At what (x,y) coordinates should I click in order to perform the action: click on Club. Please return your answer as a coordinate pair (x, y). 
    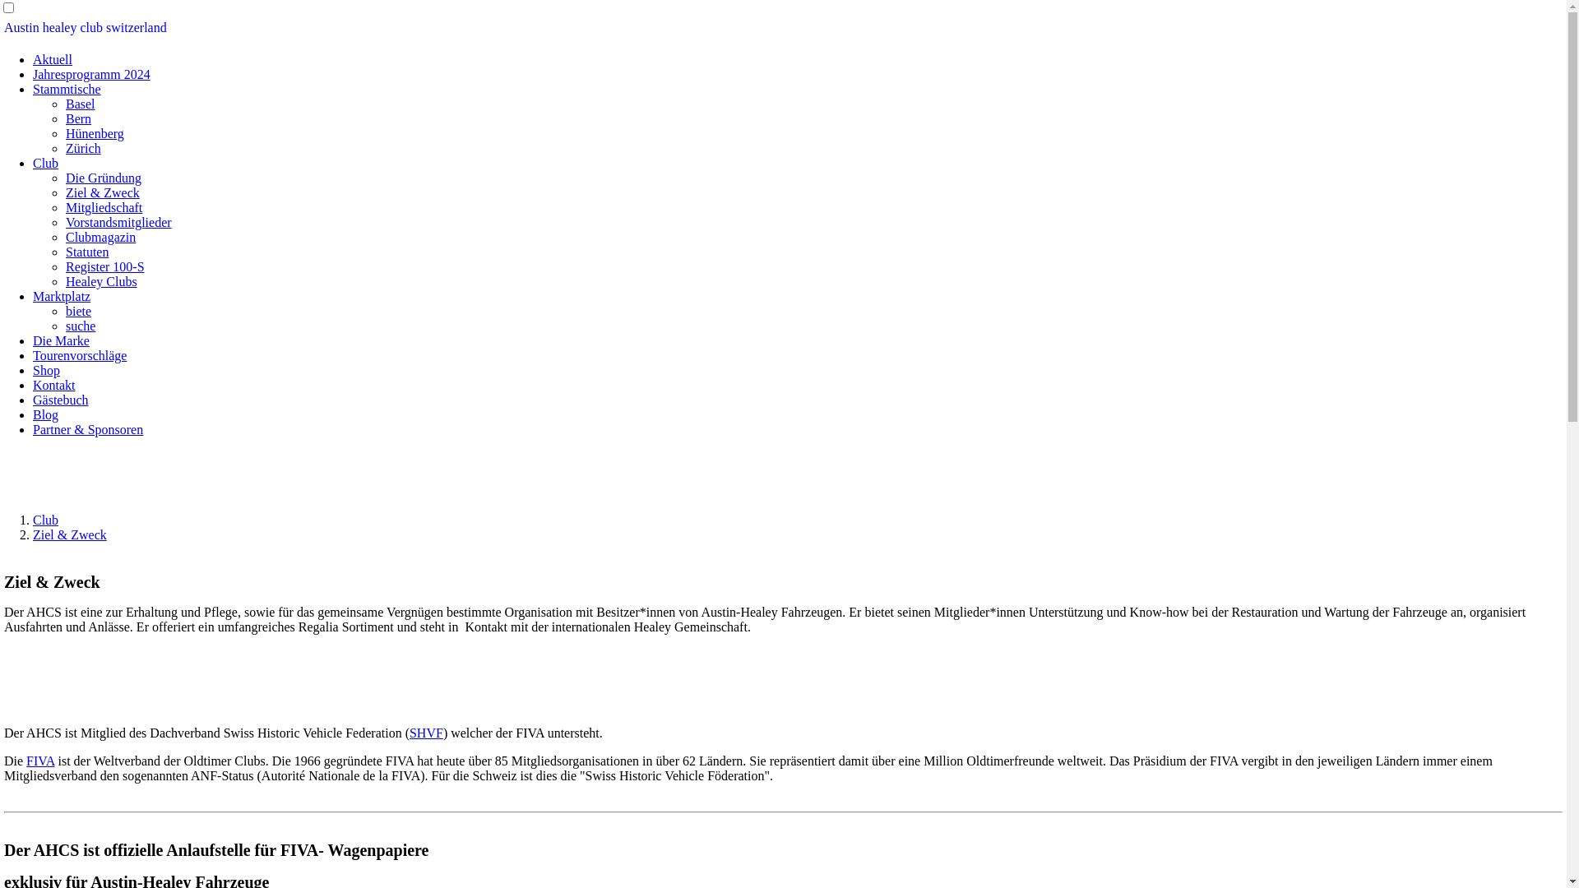
    Looking at the image, I should click on (46, 163).